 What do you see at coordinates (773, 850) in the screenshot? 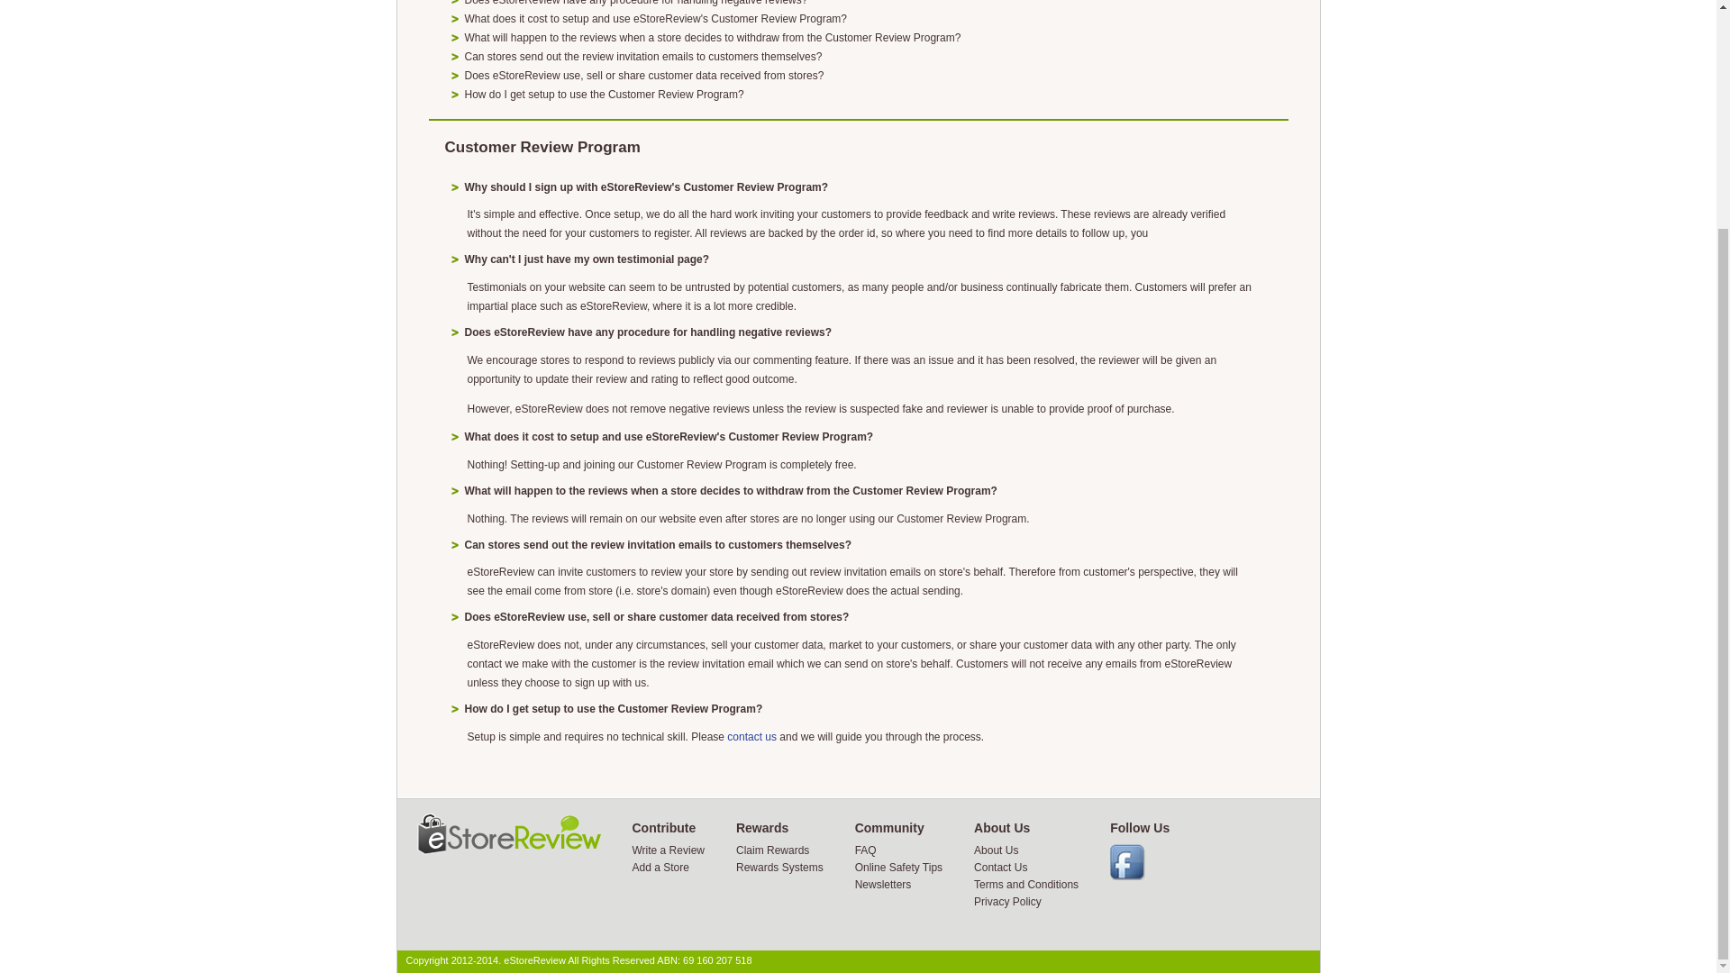
I see `Claim Rewards` at bounding box center [773, 850].